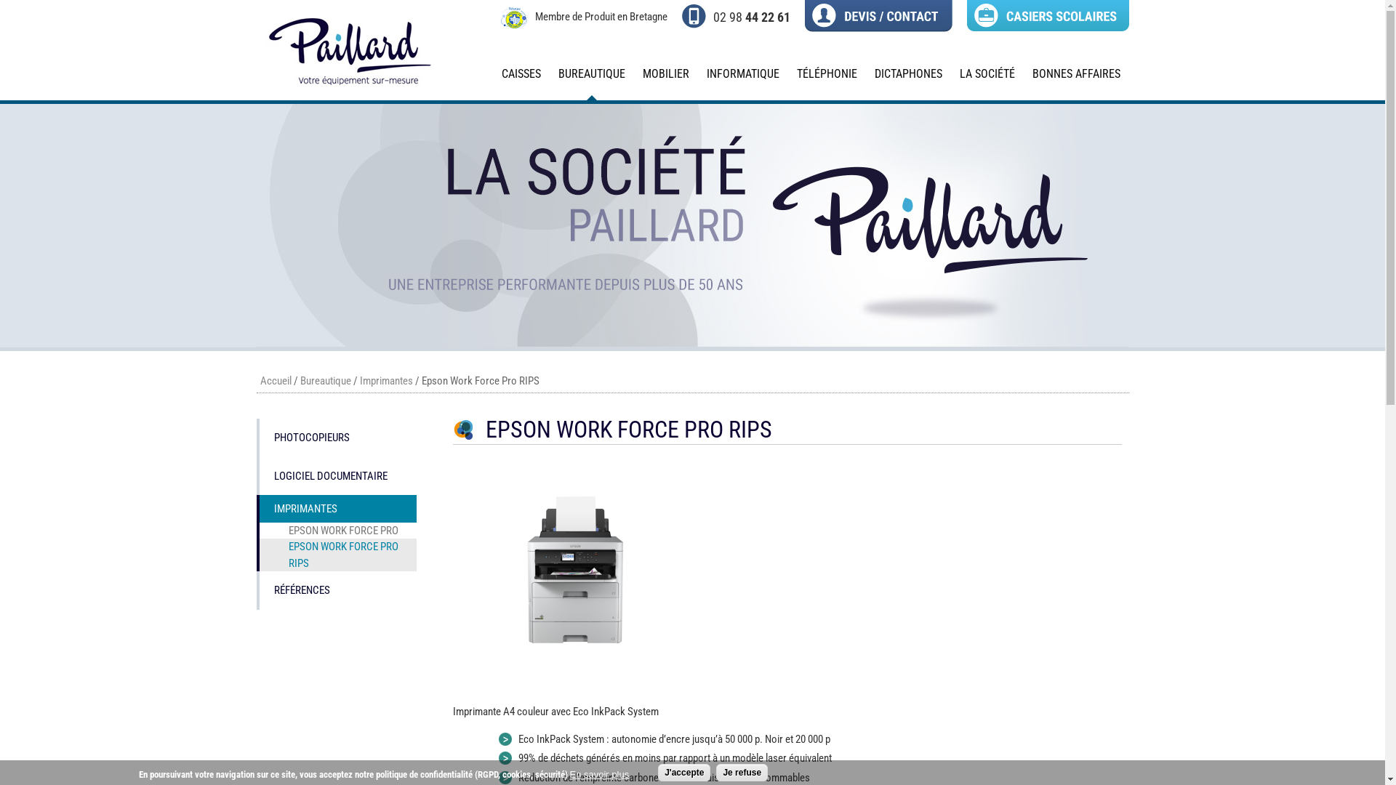  What do you see at coordinates (1076, 80) in the screenshot?
I see `BONNES AFFAIRES` at bounding box center [1076, 80].